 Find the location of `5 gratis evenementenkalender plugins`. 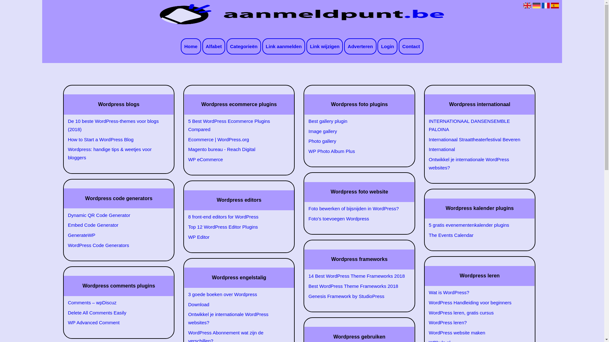

5 gratis evenementenkalender plugins is located at coordinates (476, 225).